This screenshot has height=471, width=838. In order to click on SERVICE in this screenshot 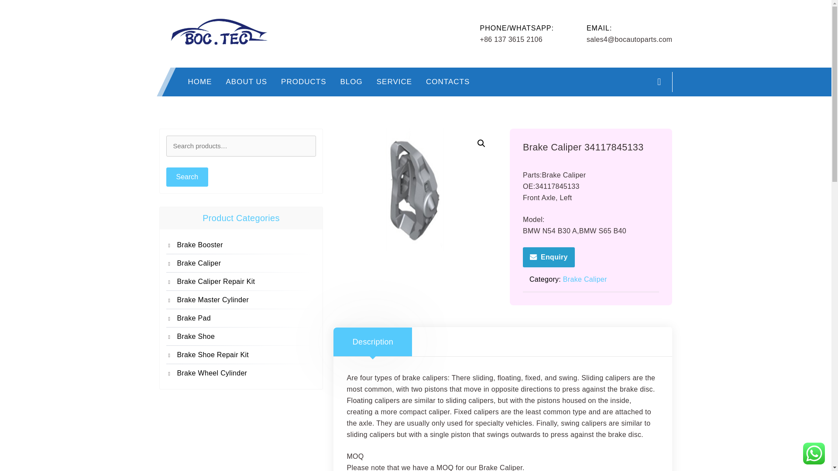, I will do `click(394, 82)`.